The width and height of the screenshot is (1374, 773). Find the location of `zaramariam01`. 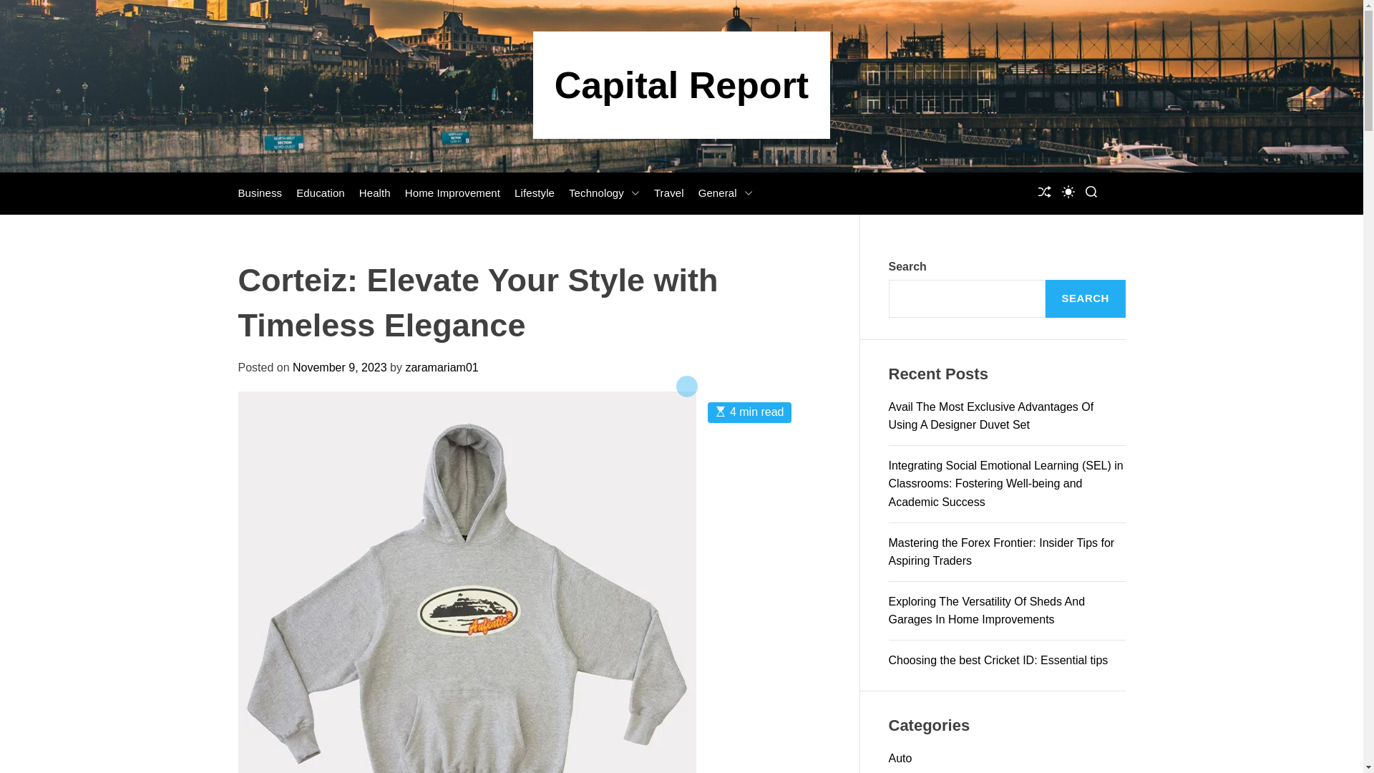

zaramariam01 is located at coordinates (442, 367).